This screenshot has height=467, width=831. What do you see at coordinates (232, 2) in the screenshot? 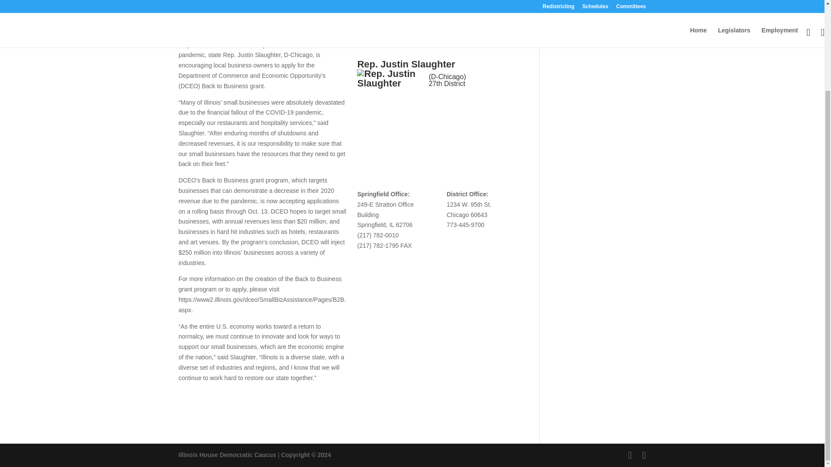
I see `Slaughter` at bounding box center [232, 2].